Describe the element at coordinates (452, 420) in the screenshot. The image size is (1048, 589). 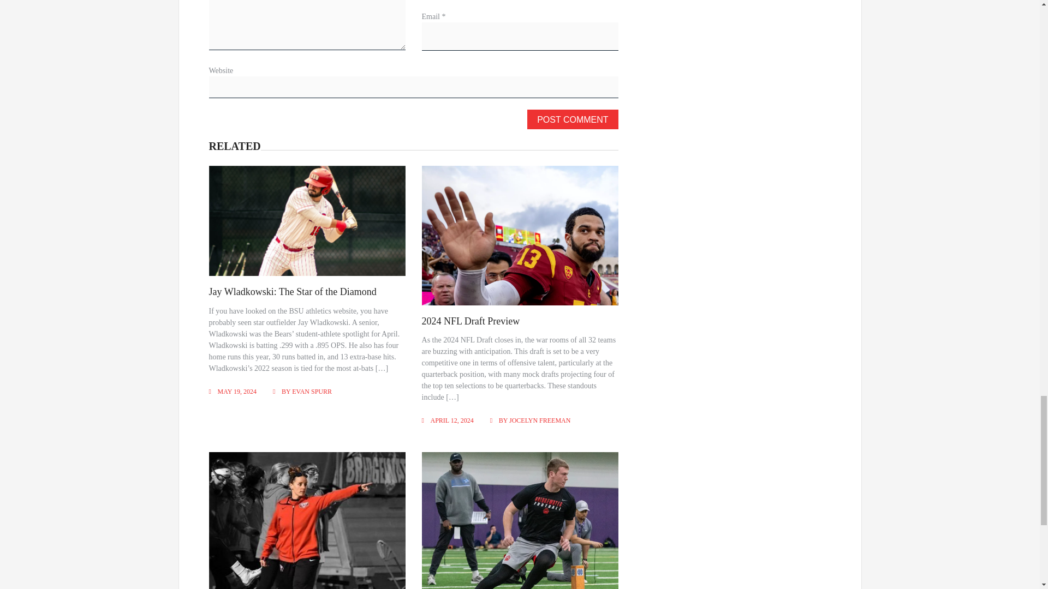
I see `APRIL 12, 2024` at that location.